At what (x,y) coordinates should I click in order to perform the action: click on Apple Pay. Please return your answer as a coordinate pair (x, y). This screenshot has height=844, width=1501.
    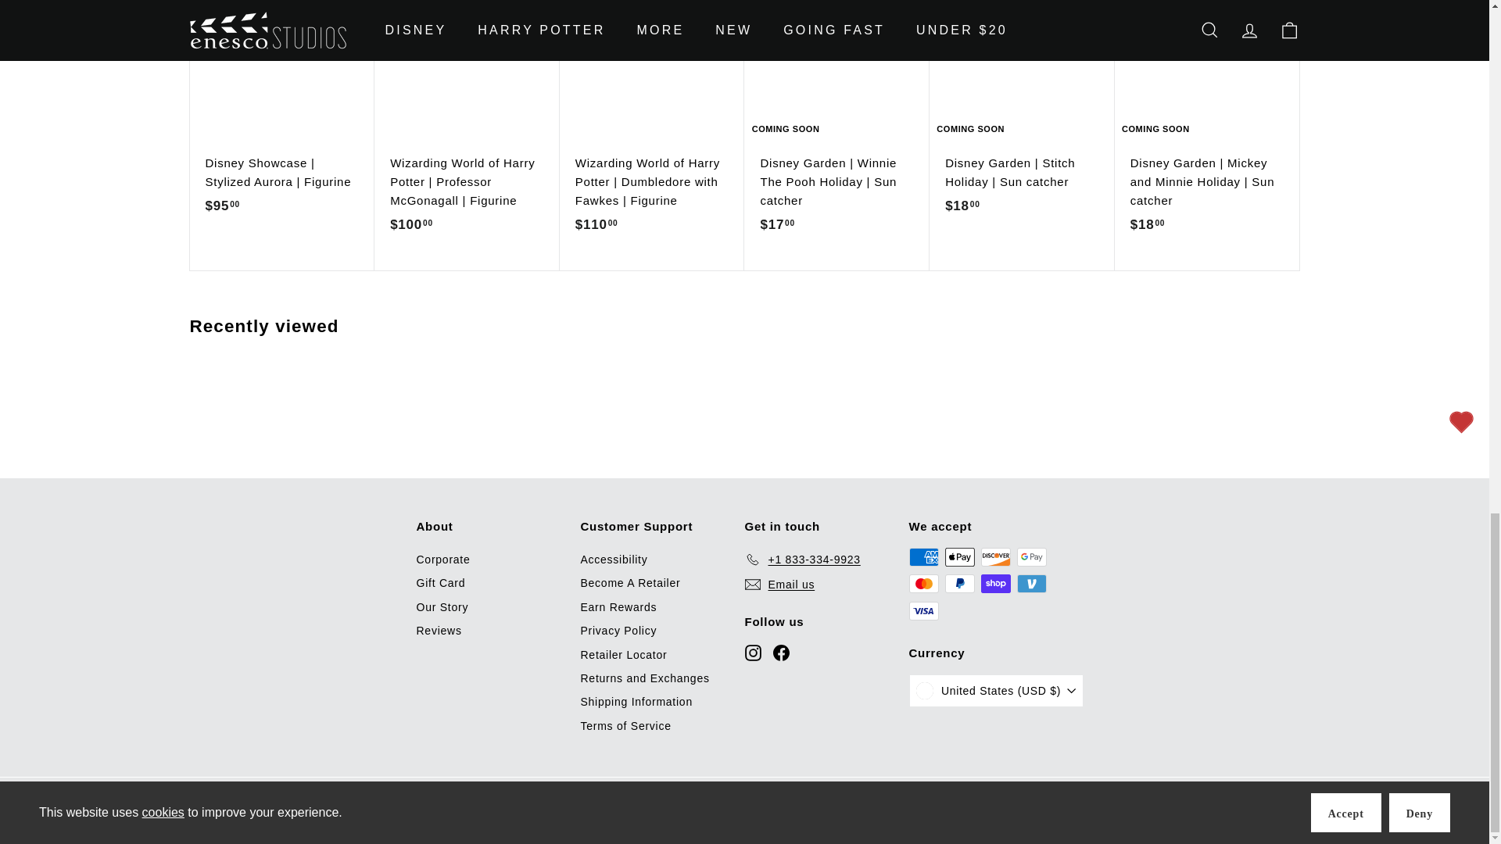
    Looking at the image, I should click on (958, 556).